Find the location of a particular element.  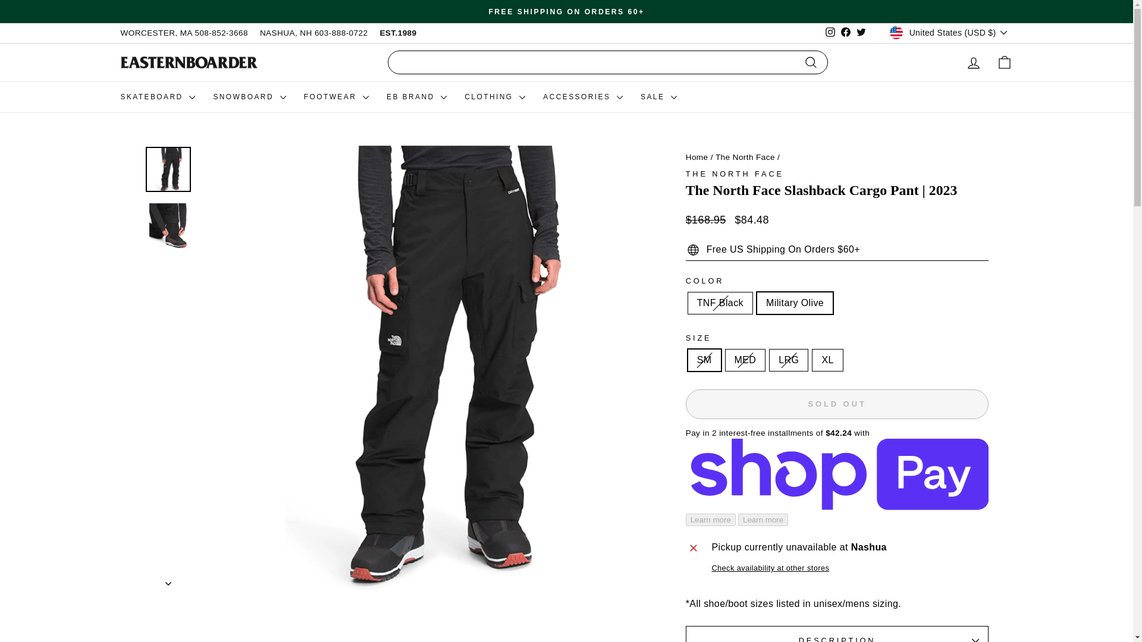

Back to the frontpage is located at coordinates (697, 157).